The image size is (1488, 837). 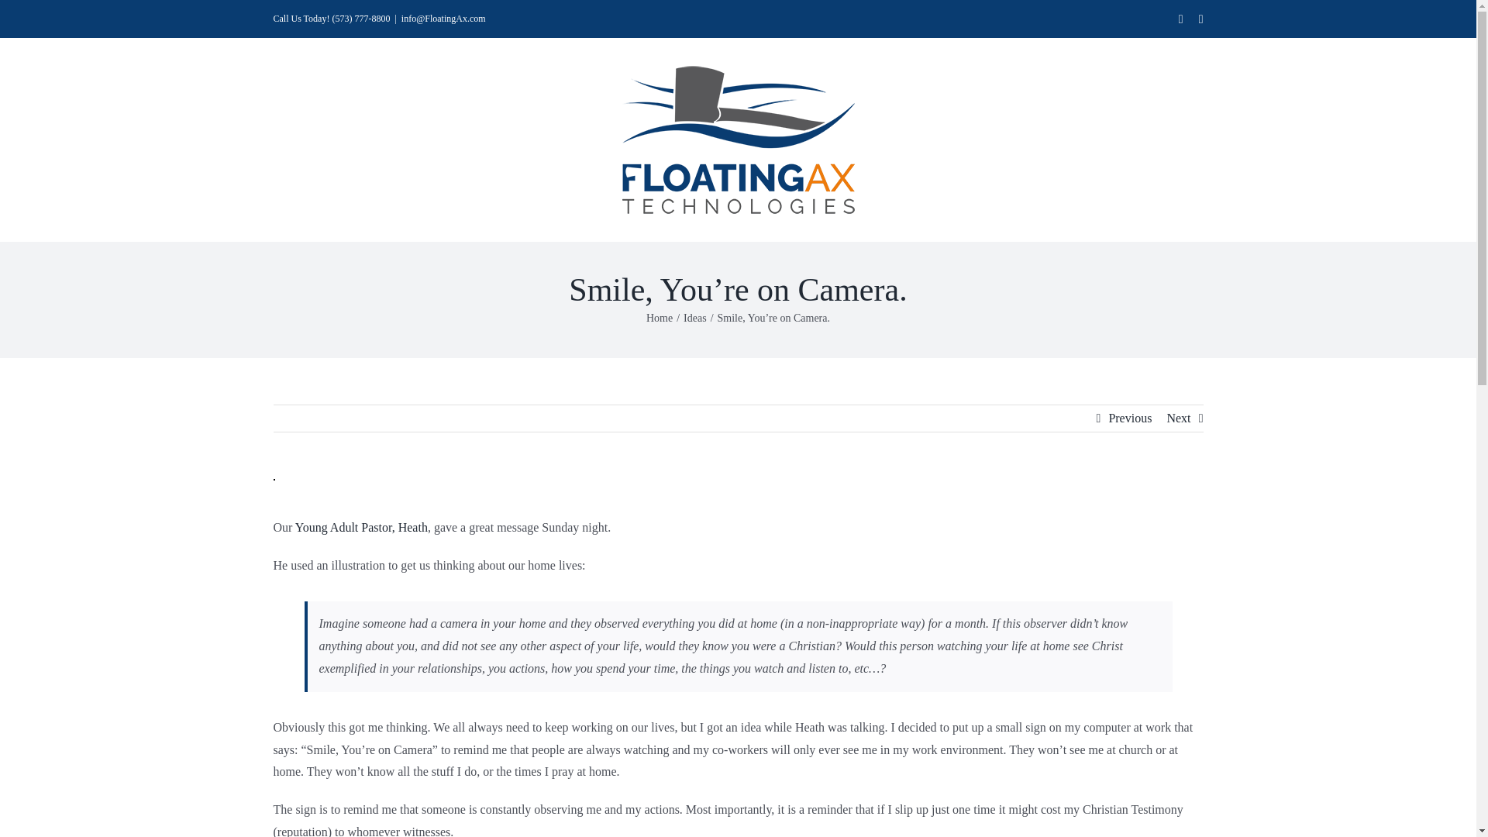 What do you see at coordinates (659, 318) in the screenshot?
I see `Home` at bounding box center [659, 318].